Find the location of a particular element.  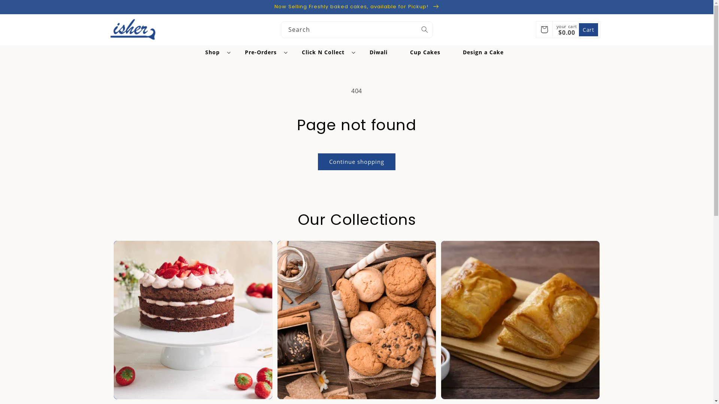

Cart is located at coordinates (588, 30).